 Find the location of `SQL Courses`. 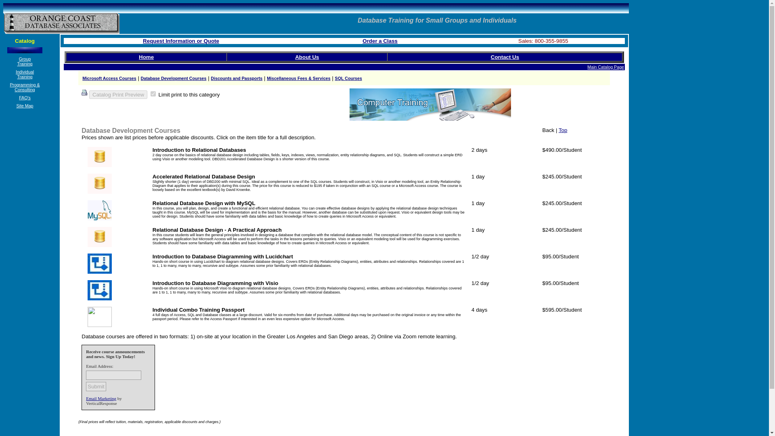

SQL Courses is located at coordinates (348, 78).